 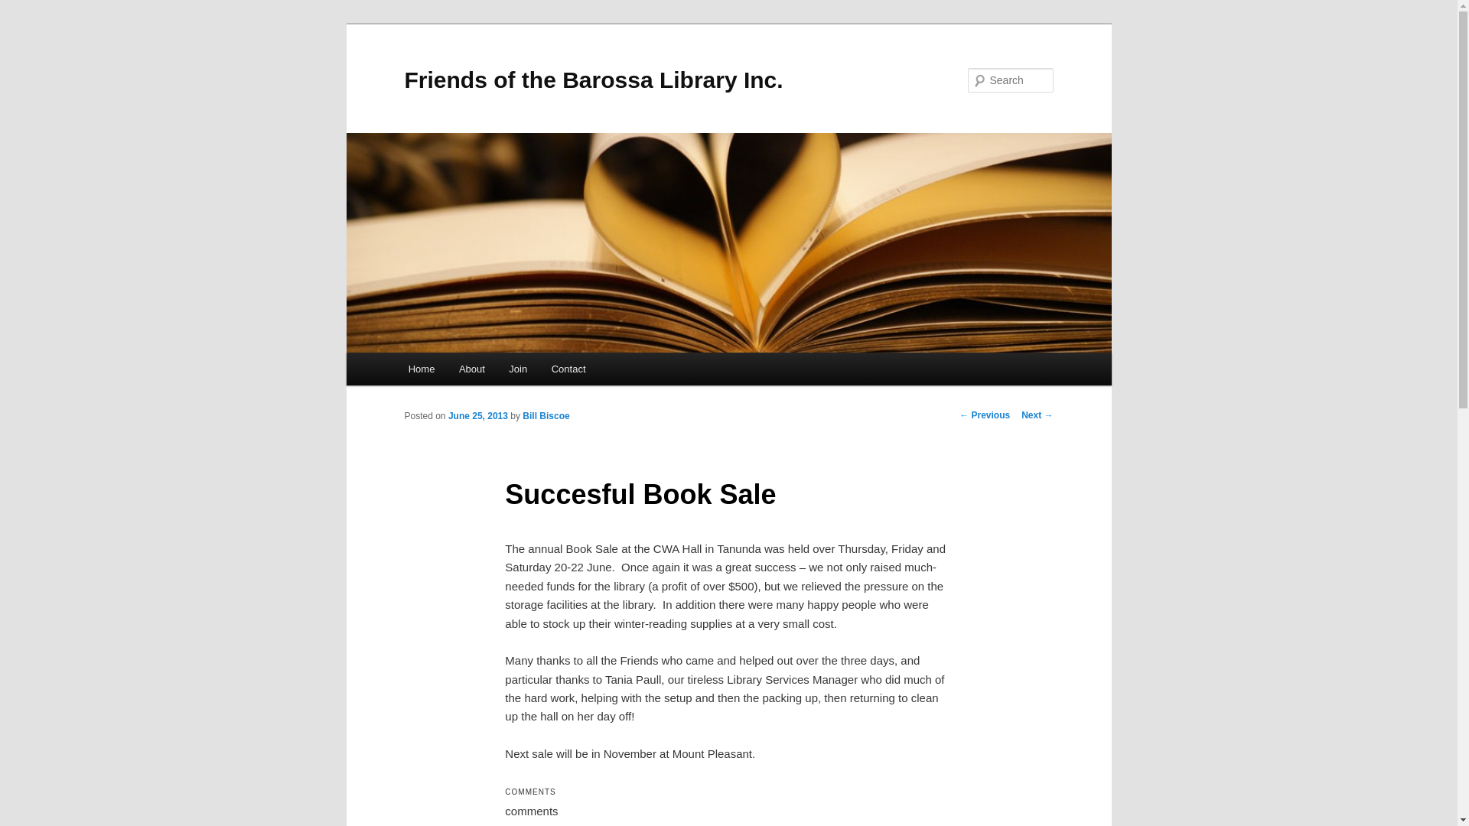 What do you see at coordinates (519, 369) in the screenshot?
I see `Join` at bounding box center [519, 369].